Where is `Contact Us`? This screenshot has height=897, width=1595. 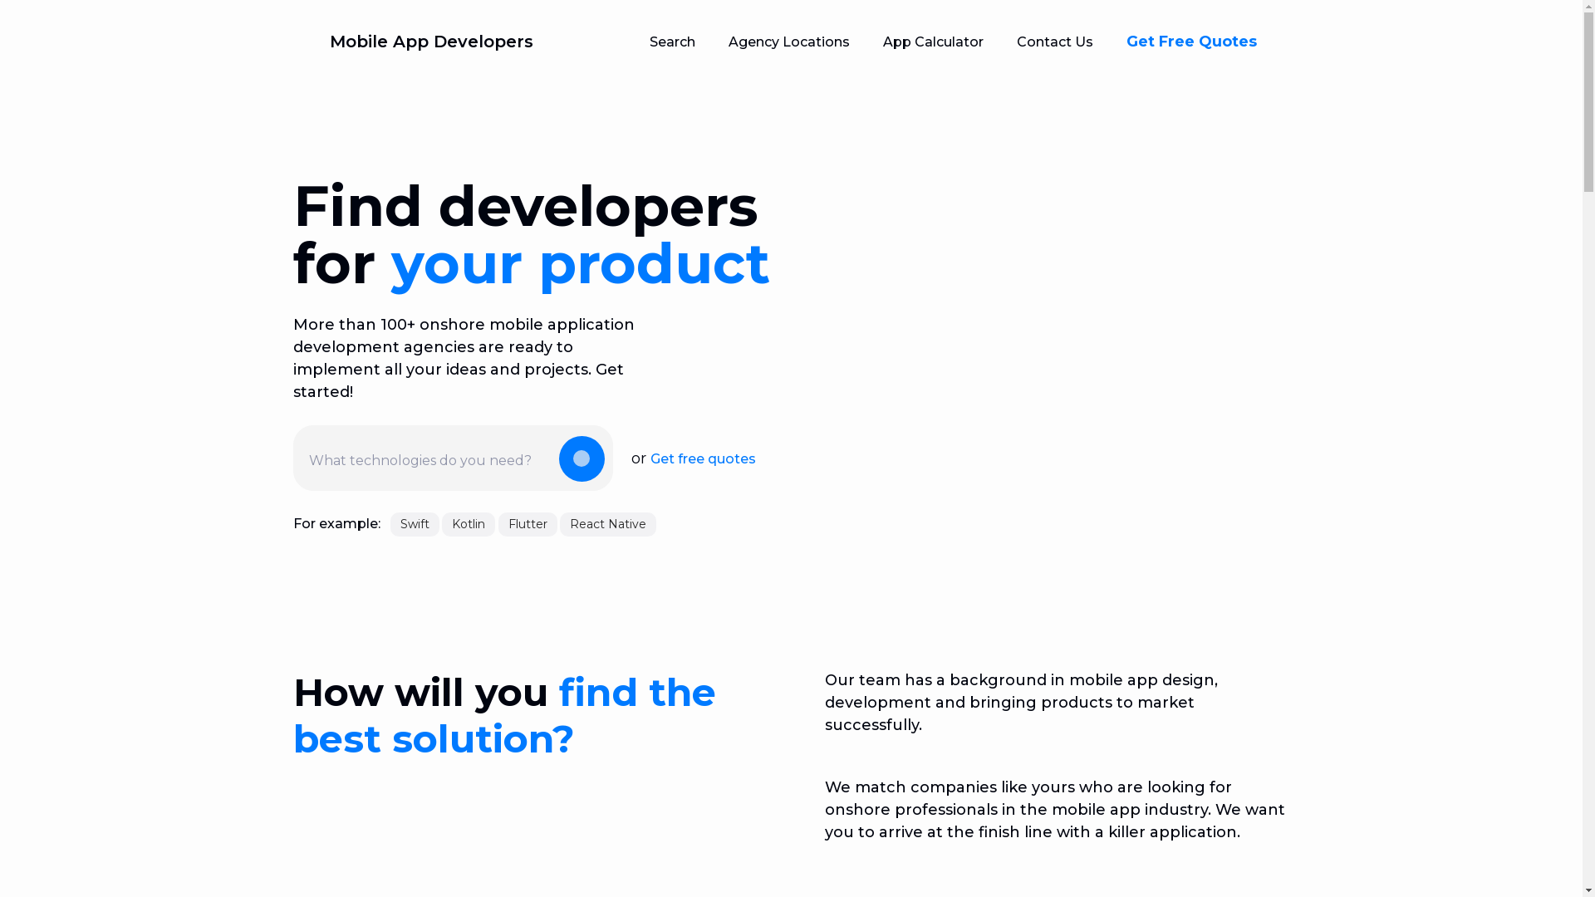
Contact Us is located at coordinates (1055, 42).